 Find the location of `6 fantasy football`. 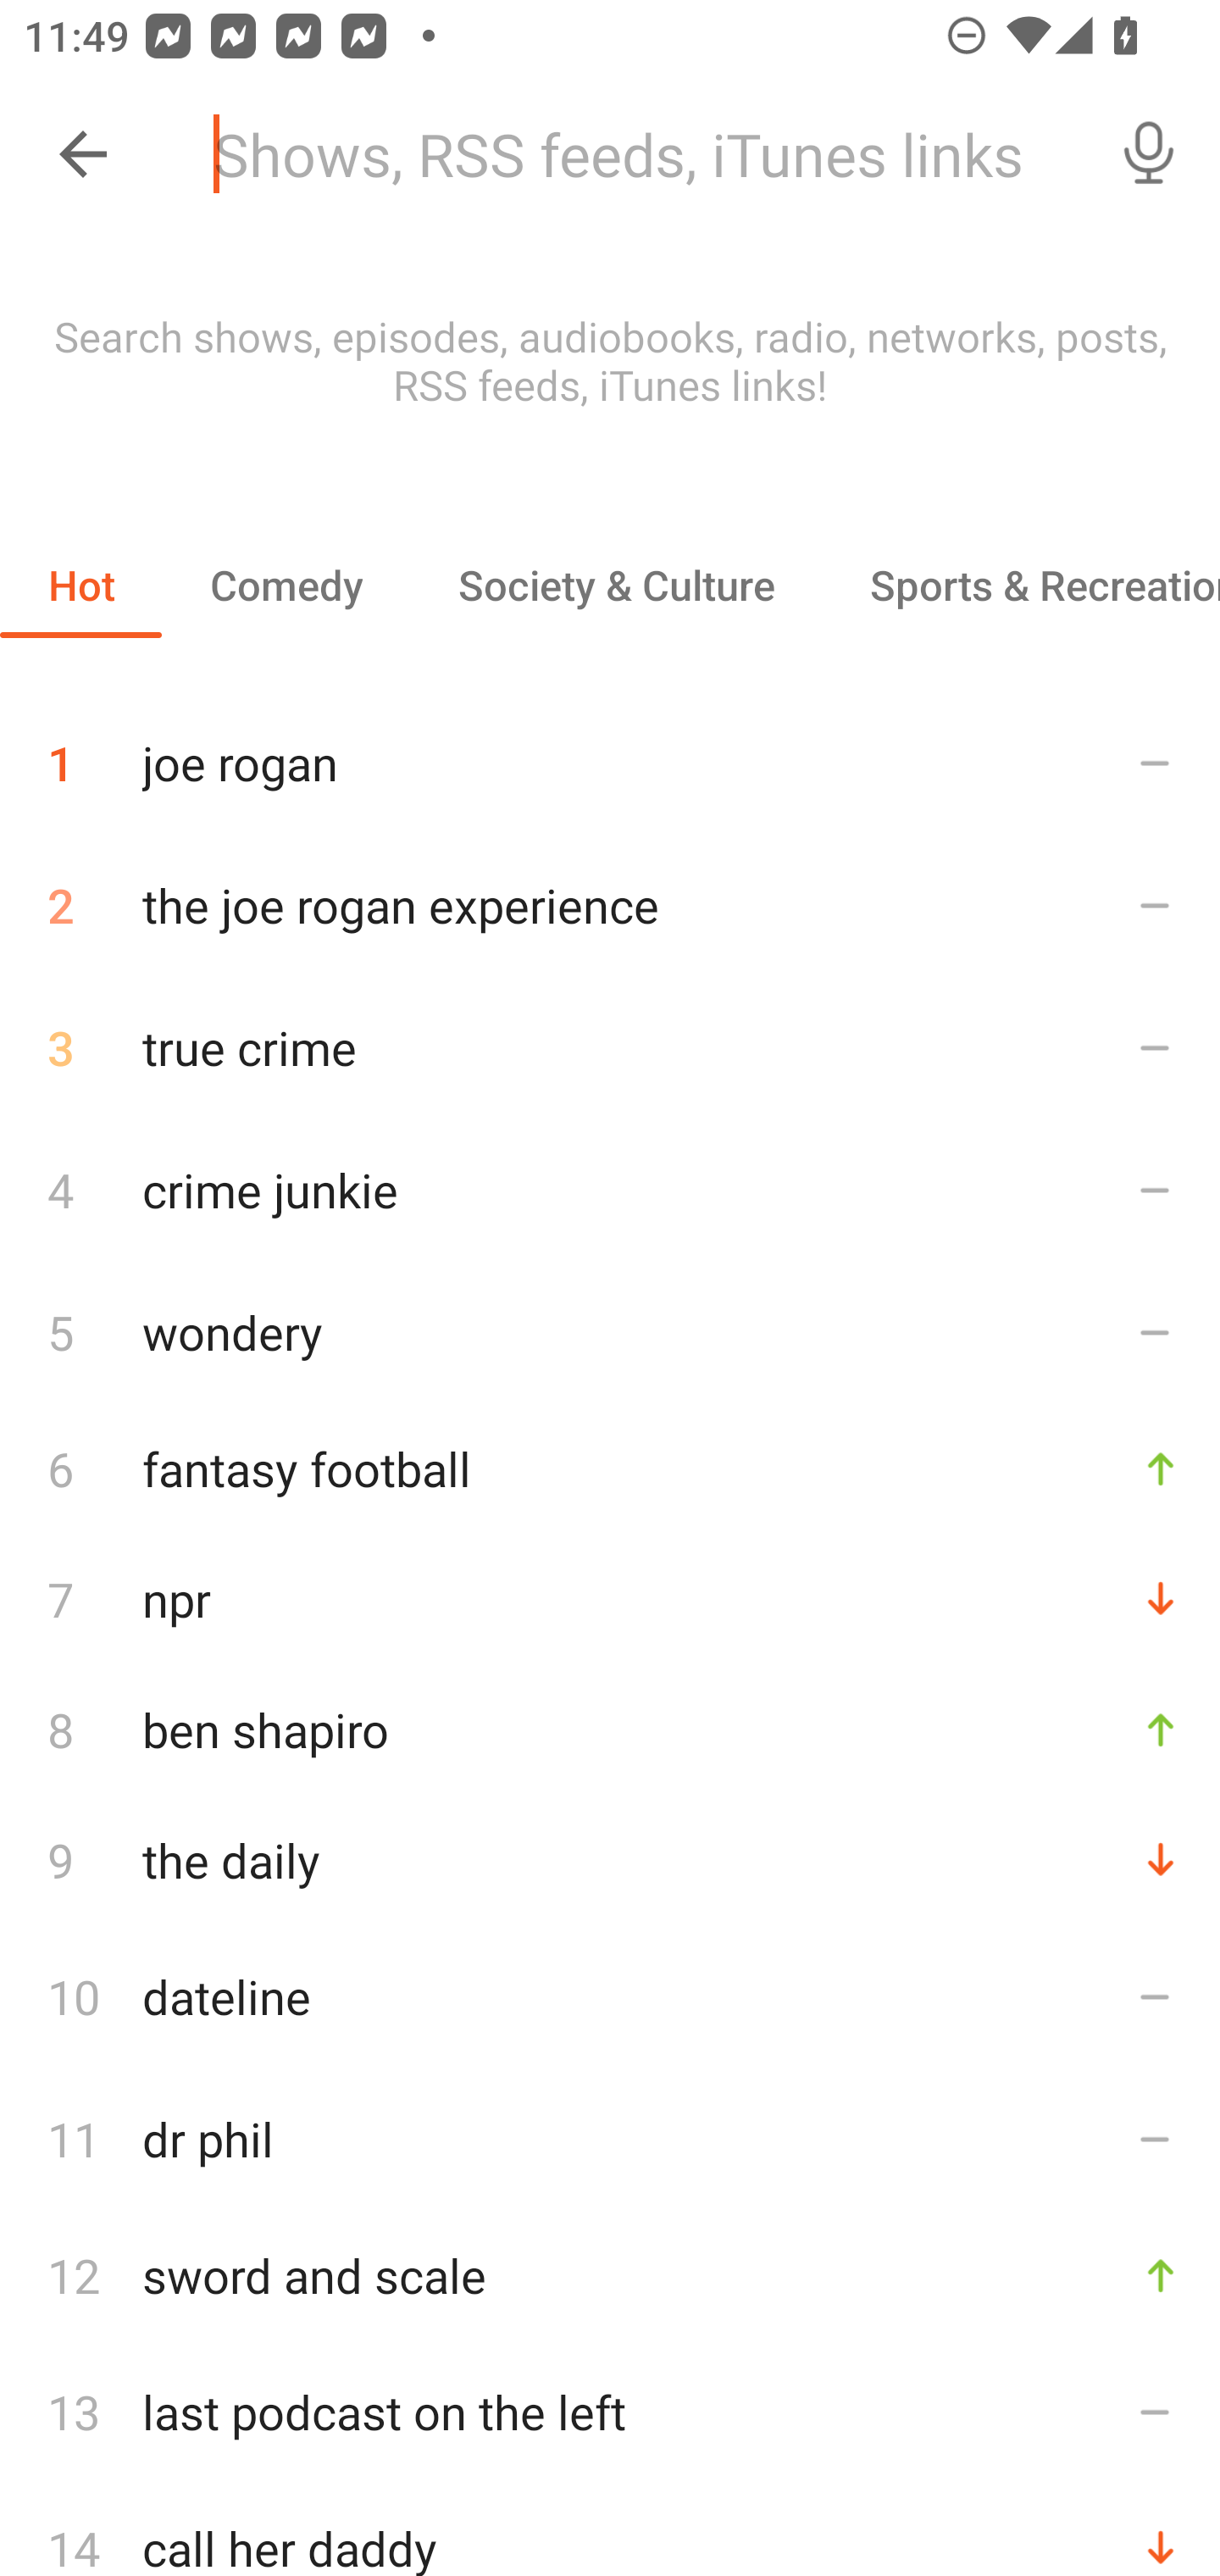

6 fantasy football is located at coordinates (610, 1468).